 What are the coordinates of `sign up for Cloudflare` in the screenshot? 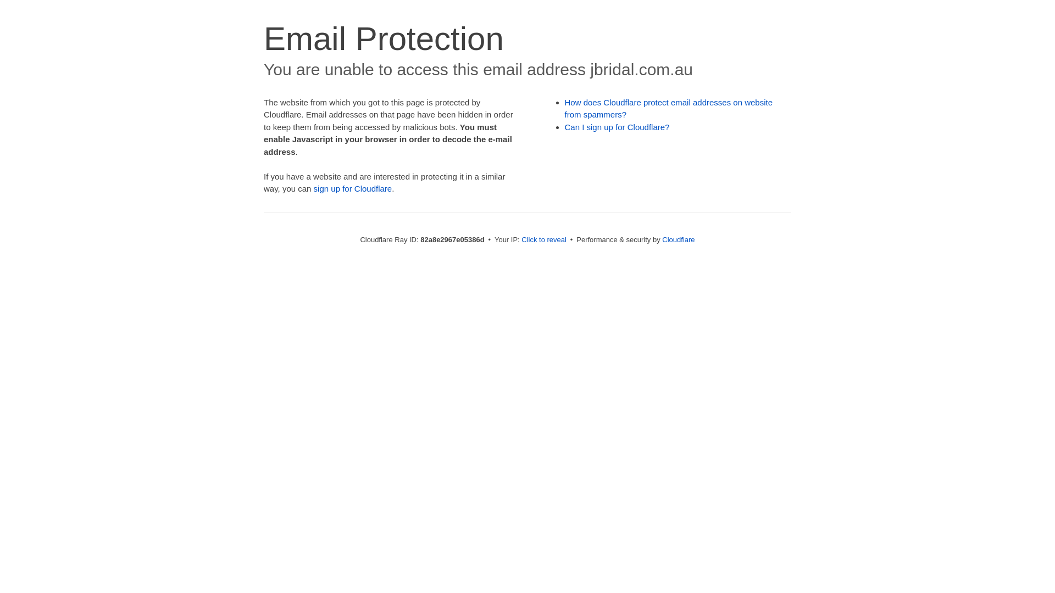 It's located at (353, 189).